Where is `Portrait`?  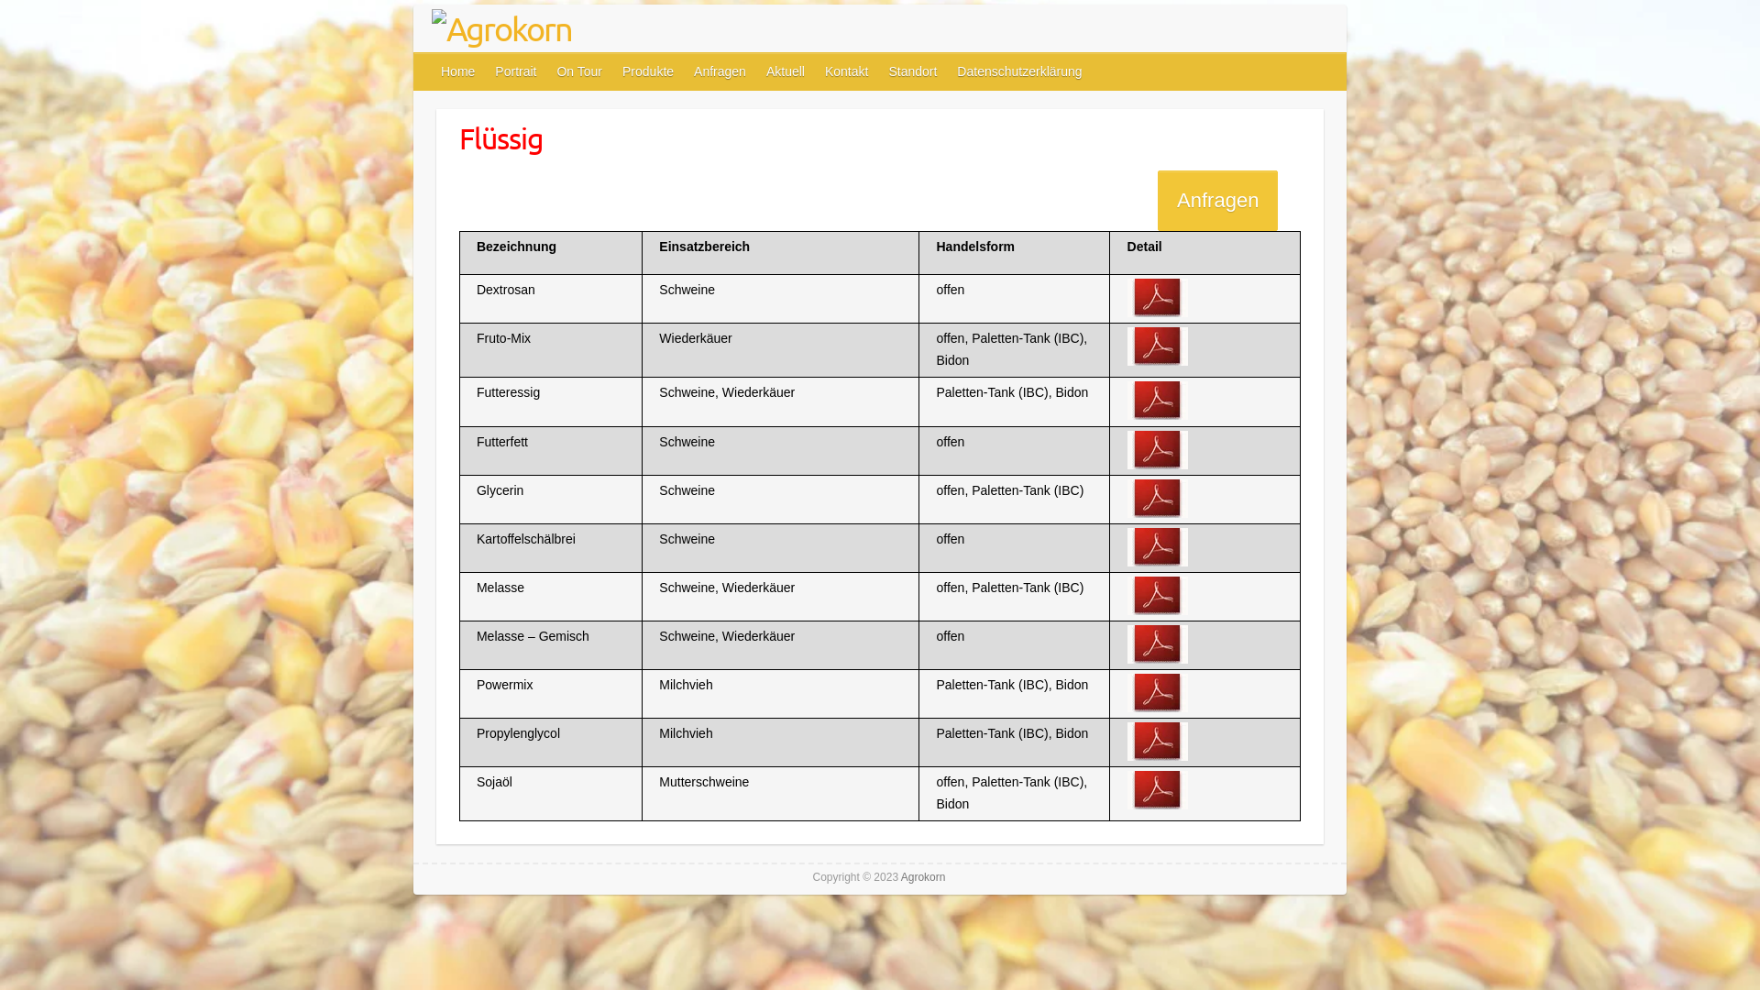
Portrait is located at coordinates (517, 71).